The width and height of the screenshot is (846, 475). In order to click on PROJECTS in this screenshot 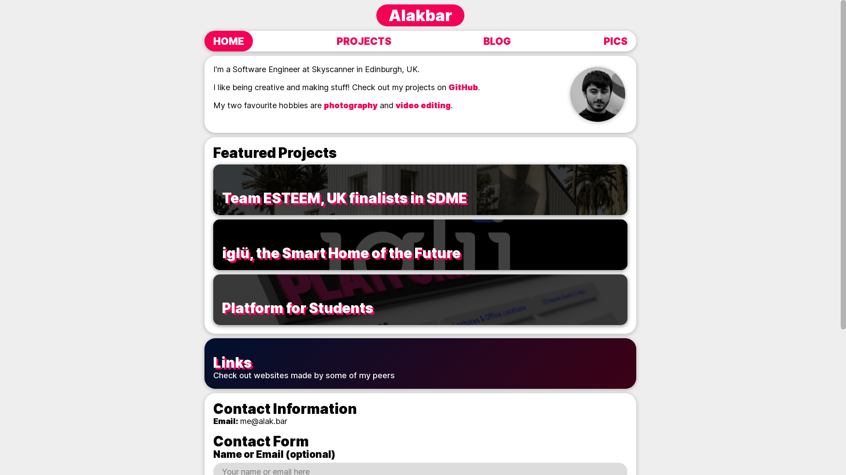, I will do `click(364, 41)`.